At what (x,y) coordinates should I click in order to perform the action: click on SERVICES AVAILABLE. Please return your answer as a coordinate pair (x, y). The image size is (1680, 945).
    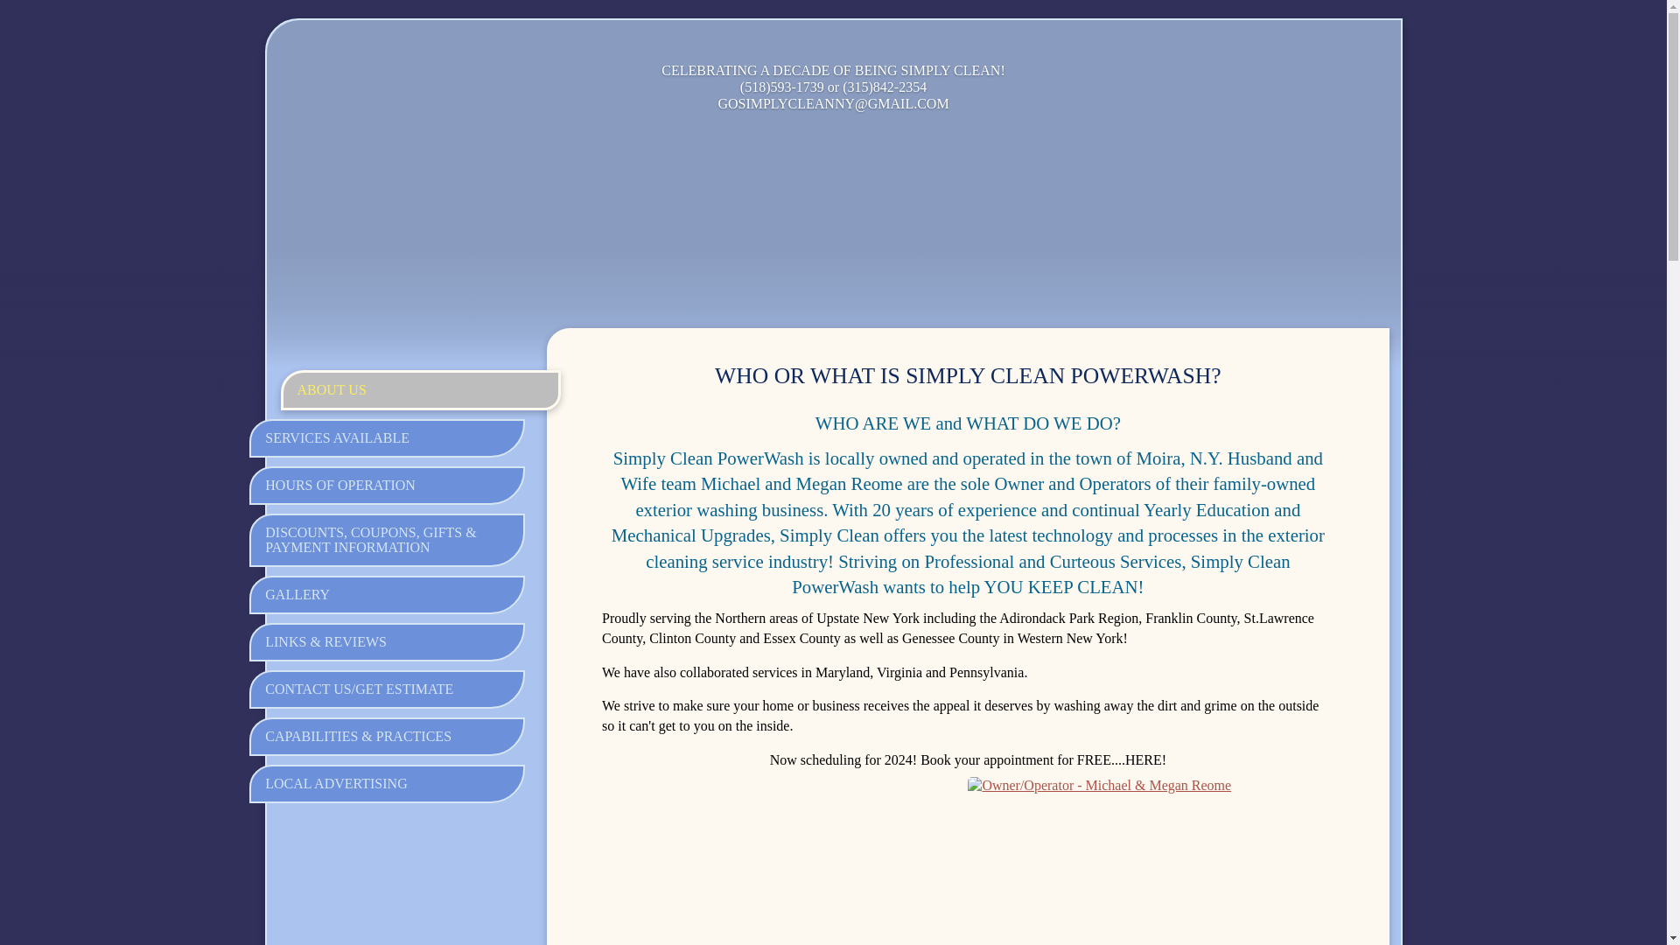
    Looking at the image, I should click on (387, 437).